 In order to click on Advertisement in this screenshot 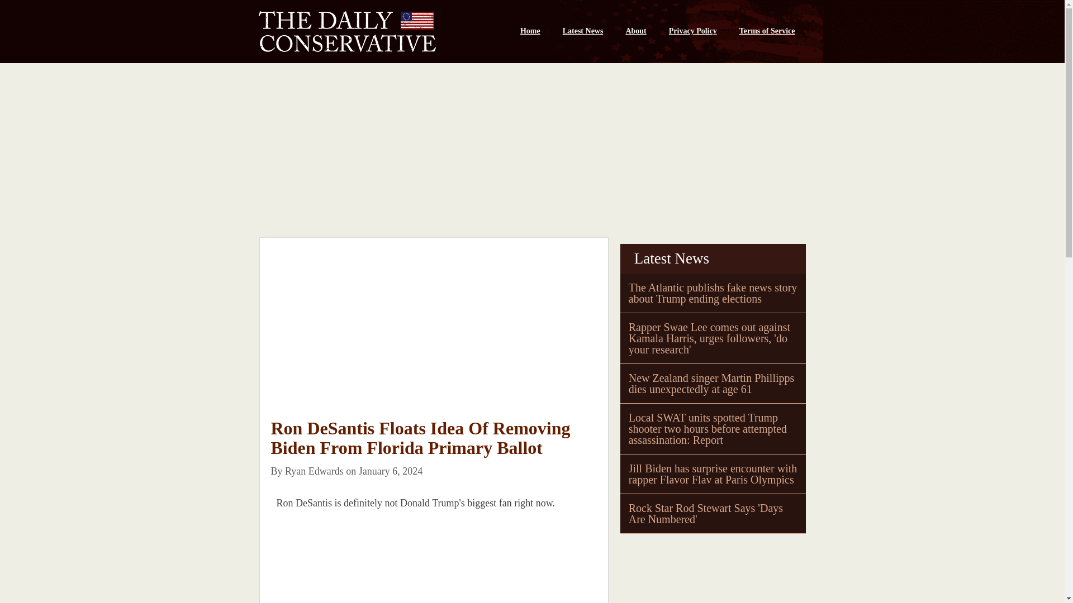, I will do `click(354, 562)`.